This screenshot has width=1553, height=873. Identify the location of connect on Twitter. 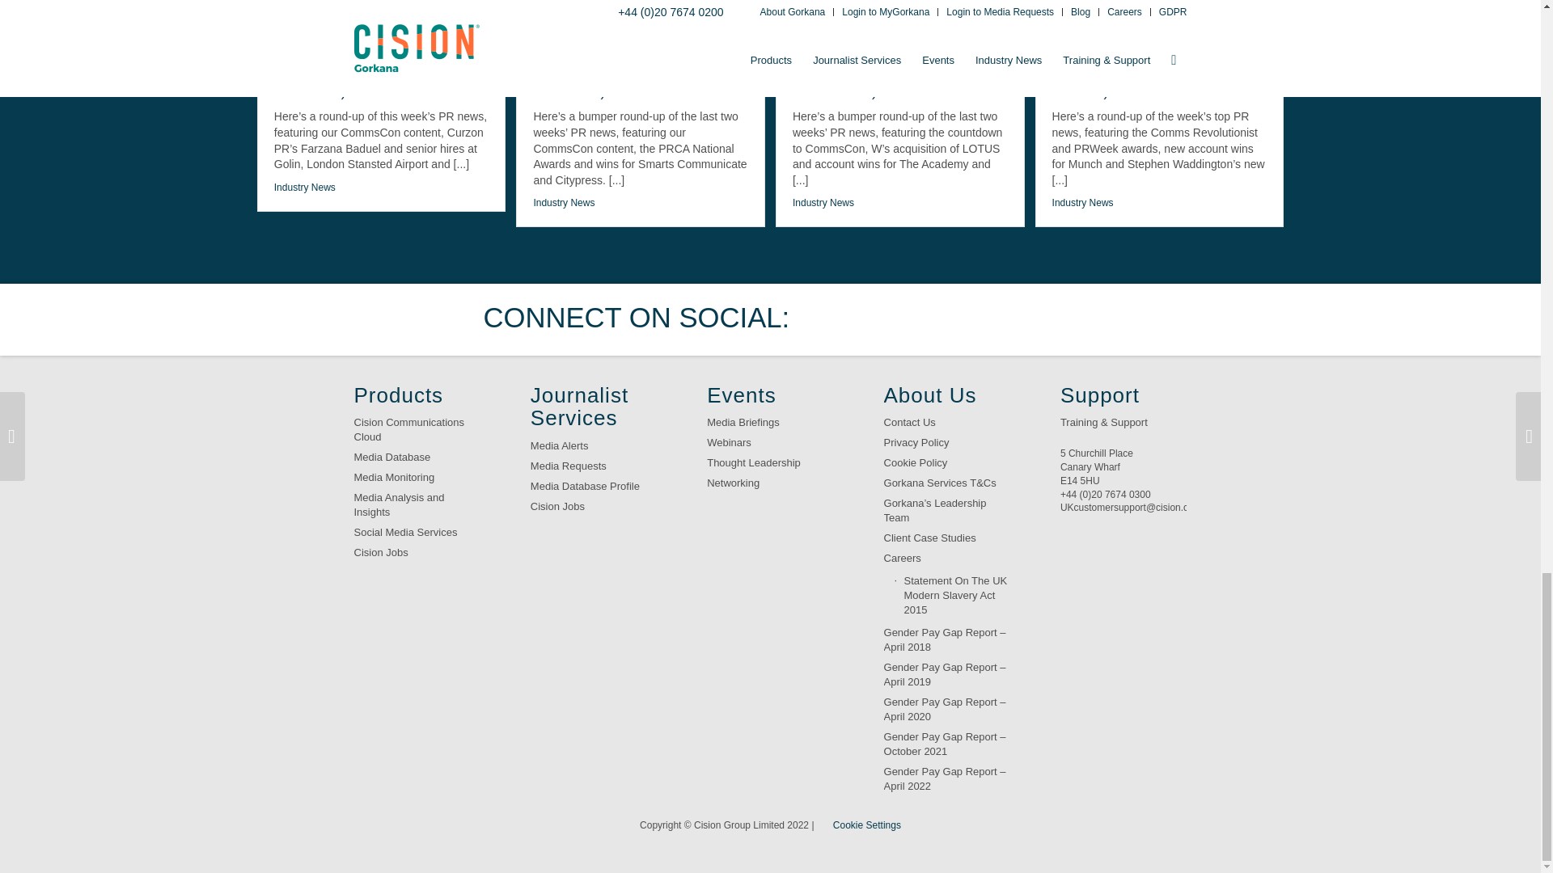
(829, 318).